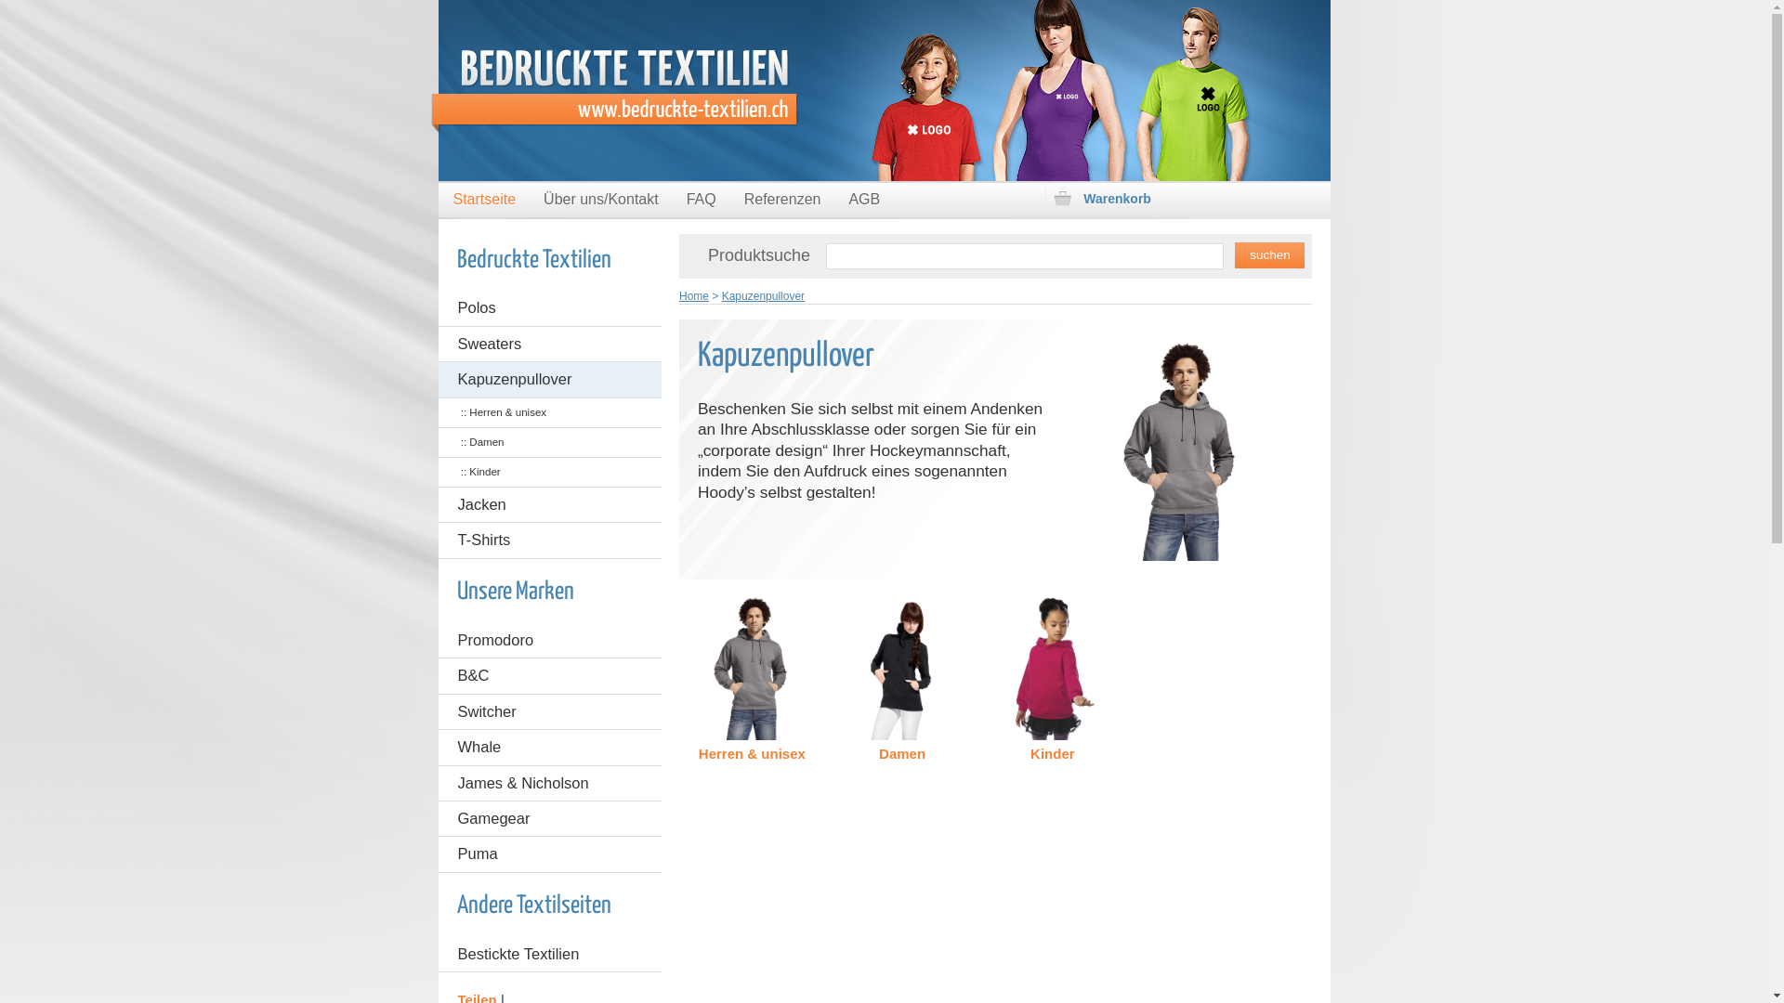 This screenshot has height=1003, width=1784. What do you see at coordinates (550, 819) in the screenshot?
I see `Gamegear` at bounding box center [550, 819].